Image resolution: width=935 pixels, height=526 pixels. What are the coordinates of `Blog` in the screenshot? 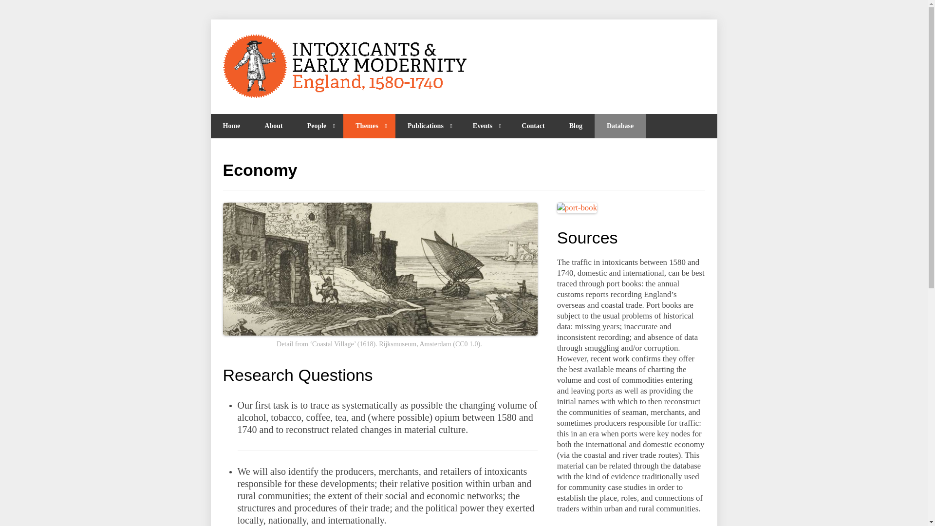 It's located at (576, 126).